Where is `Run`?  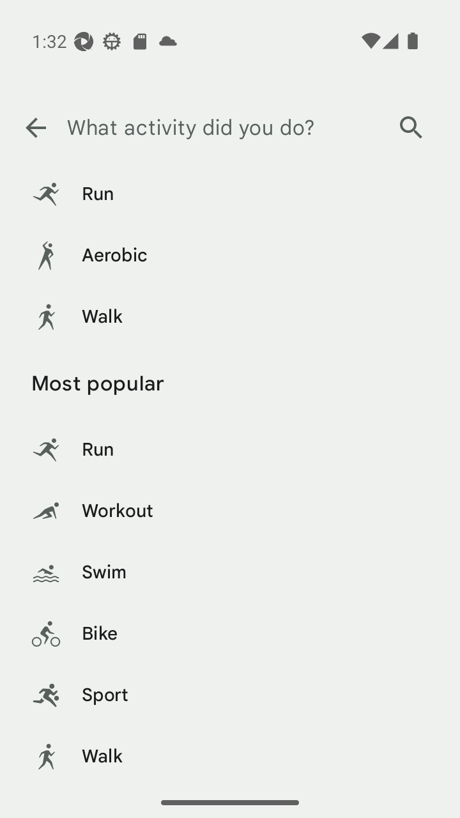 Run is located at coordinates (230, 450).